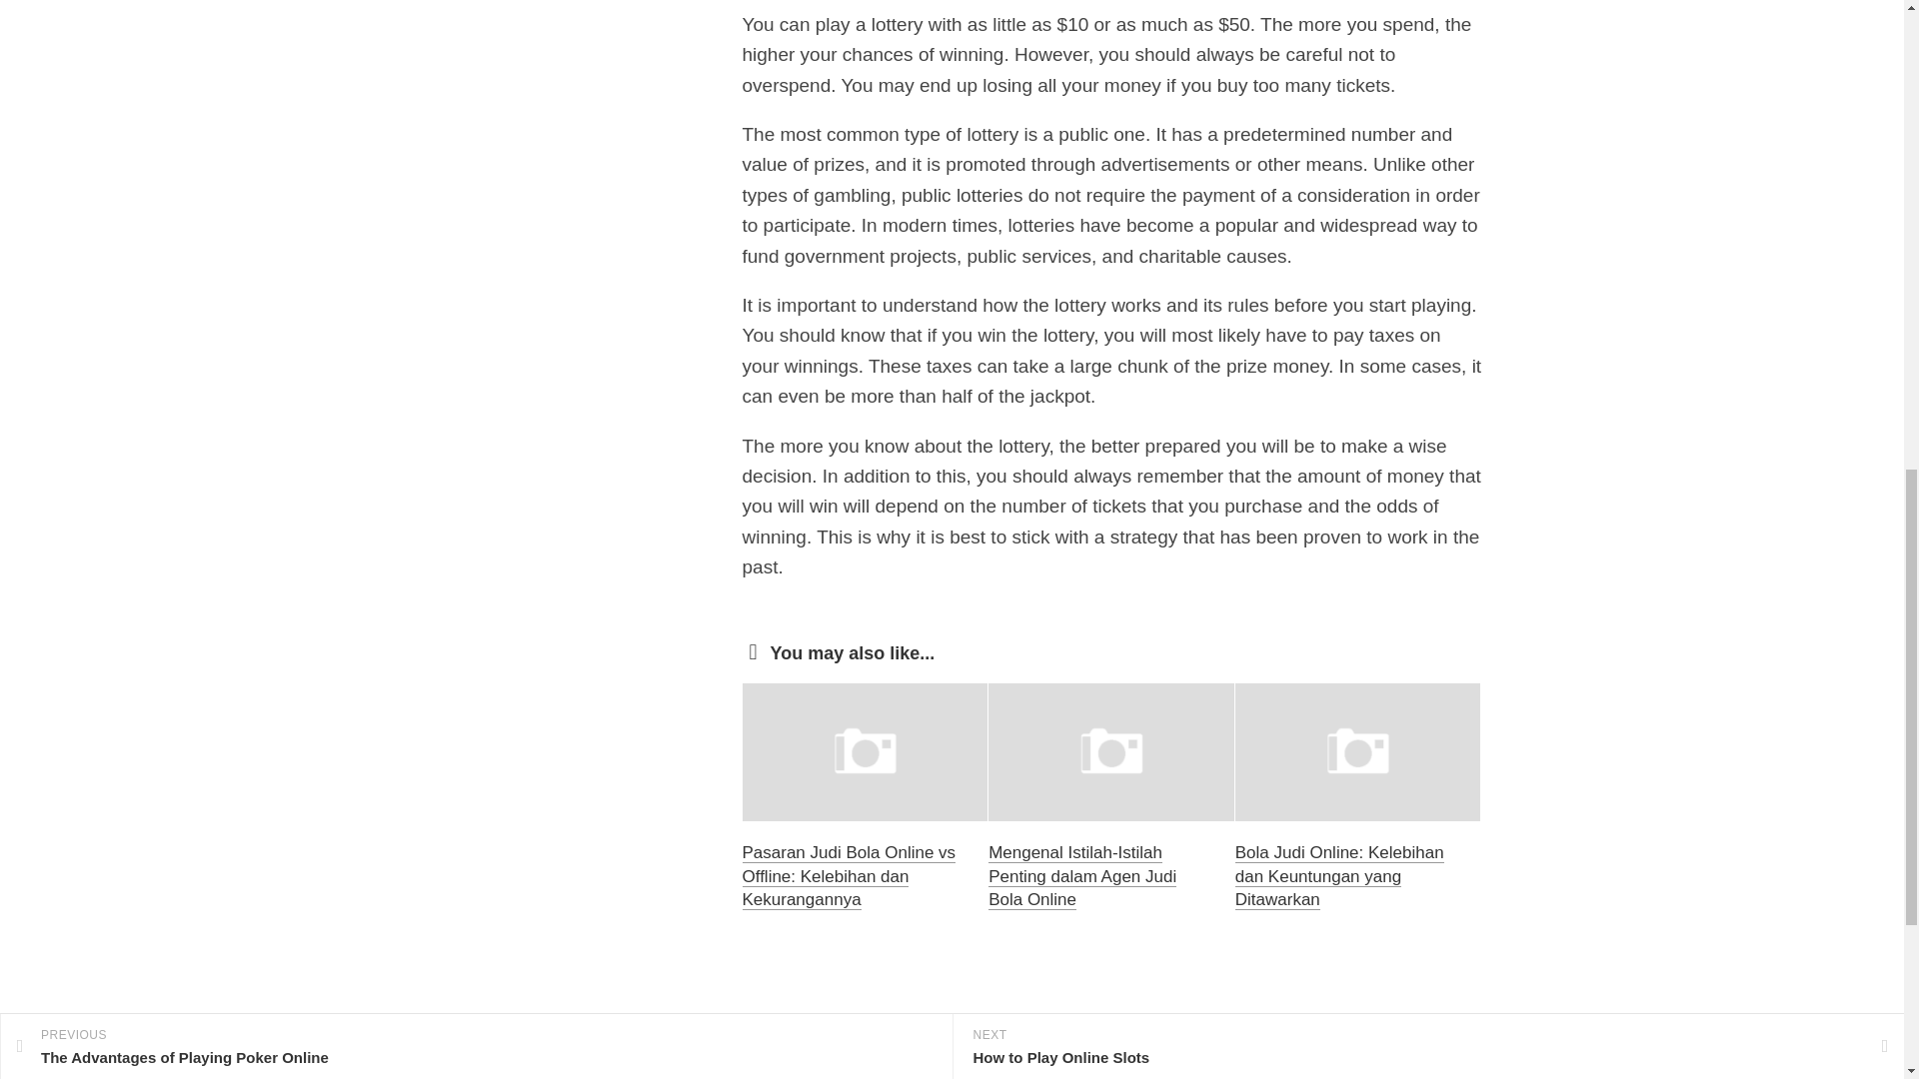 The image size is (1919, 1079). I want to click on Mengenal Istilah-Istilah Penting dalam Agen Judi Bola Online, so click(1081, 876).